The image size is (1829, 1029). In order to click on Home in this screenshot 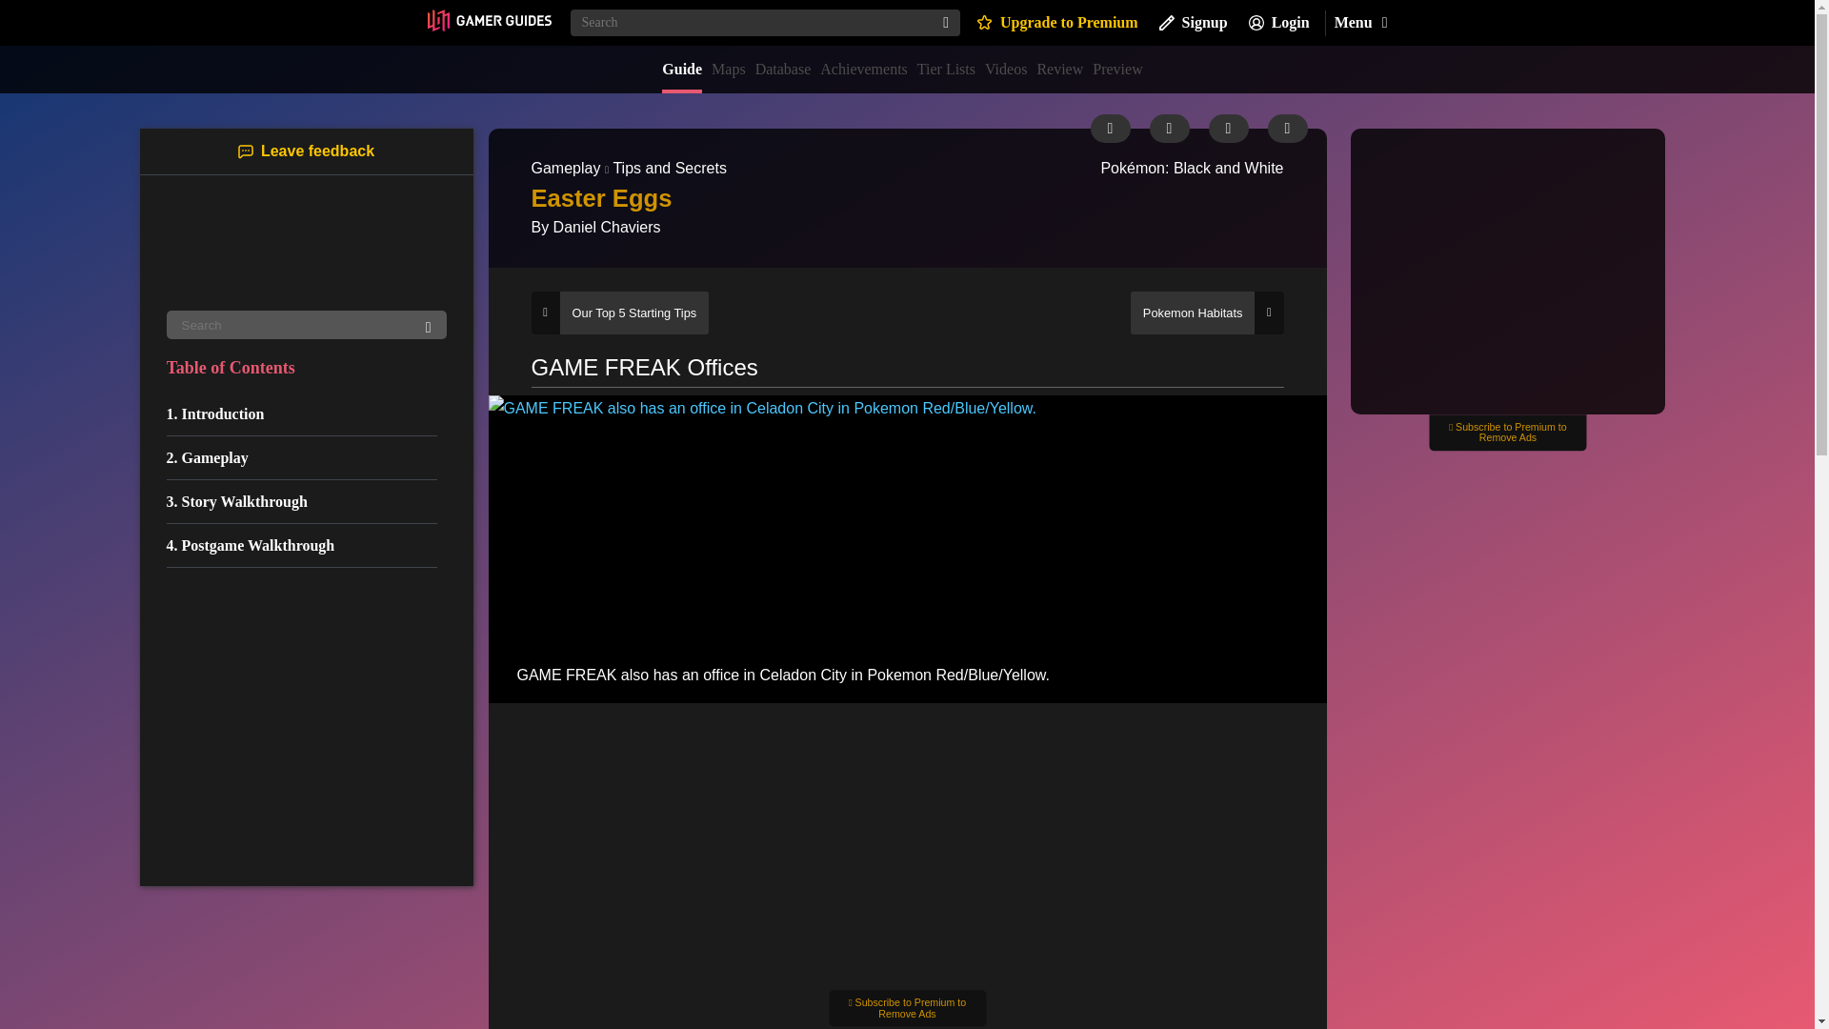, I will do `click(488, 22)`.